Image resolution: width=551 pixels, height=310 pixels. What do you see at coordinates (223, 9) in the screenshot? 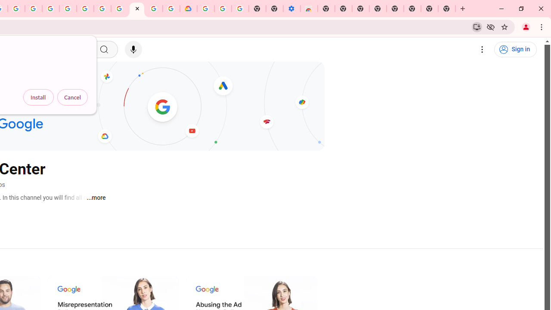
I see `Google Account Help` at bounding box center [223, 9].